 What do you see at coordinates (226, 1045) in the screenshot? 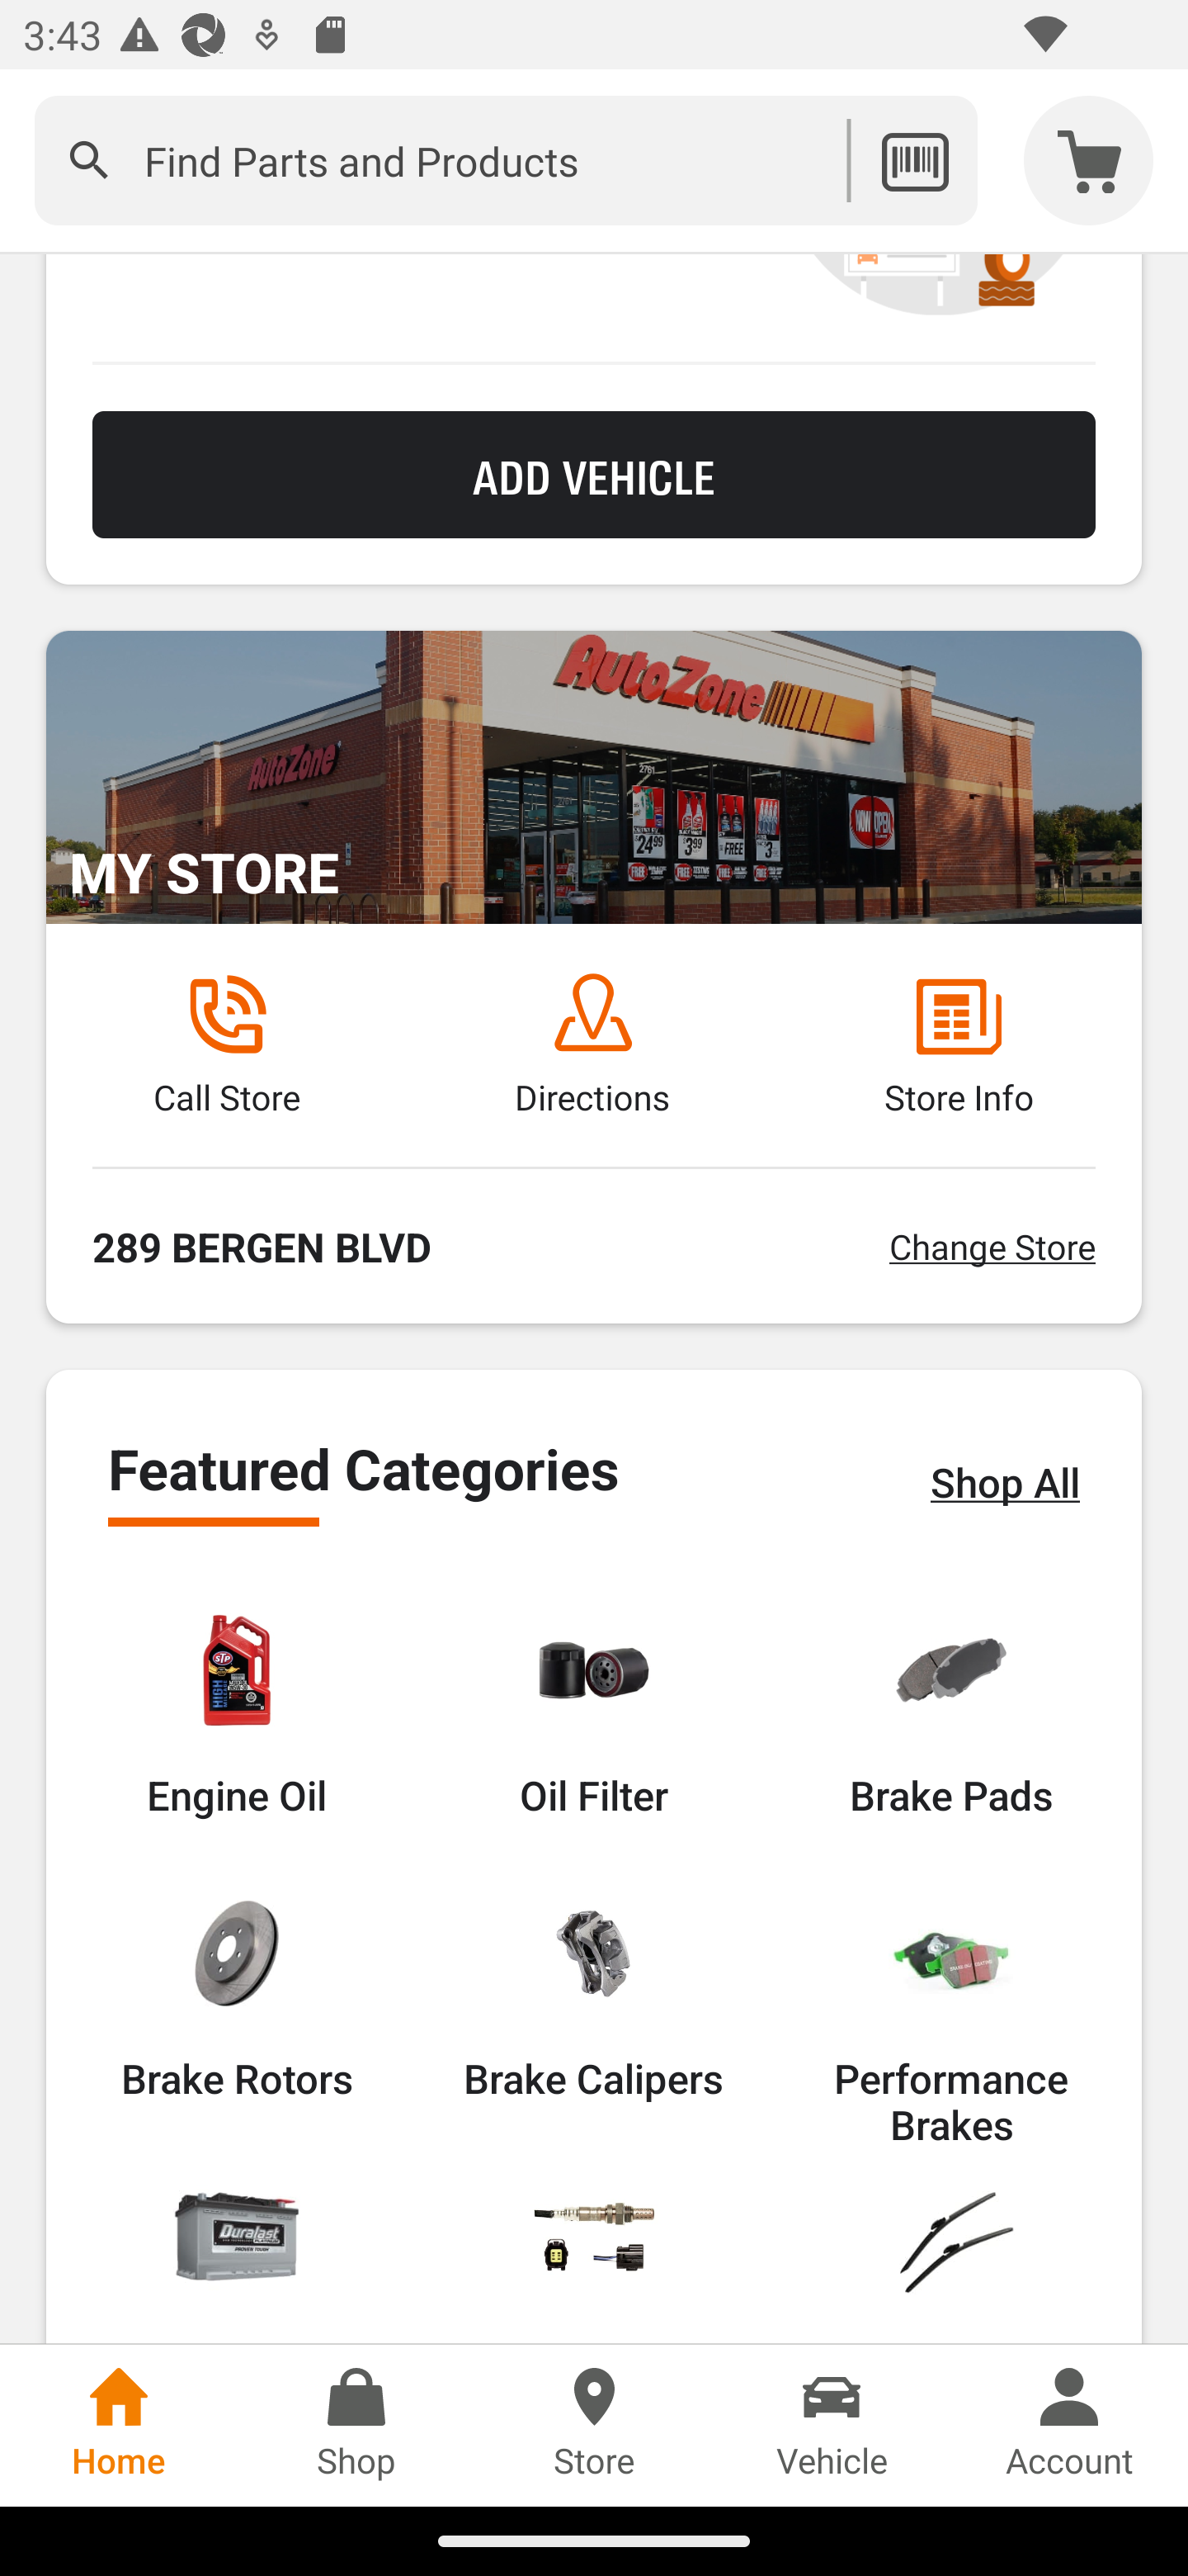
I see `Call Store  Call Store` at bounding box center [226, 1045].